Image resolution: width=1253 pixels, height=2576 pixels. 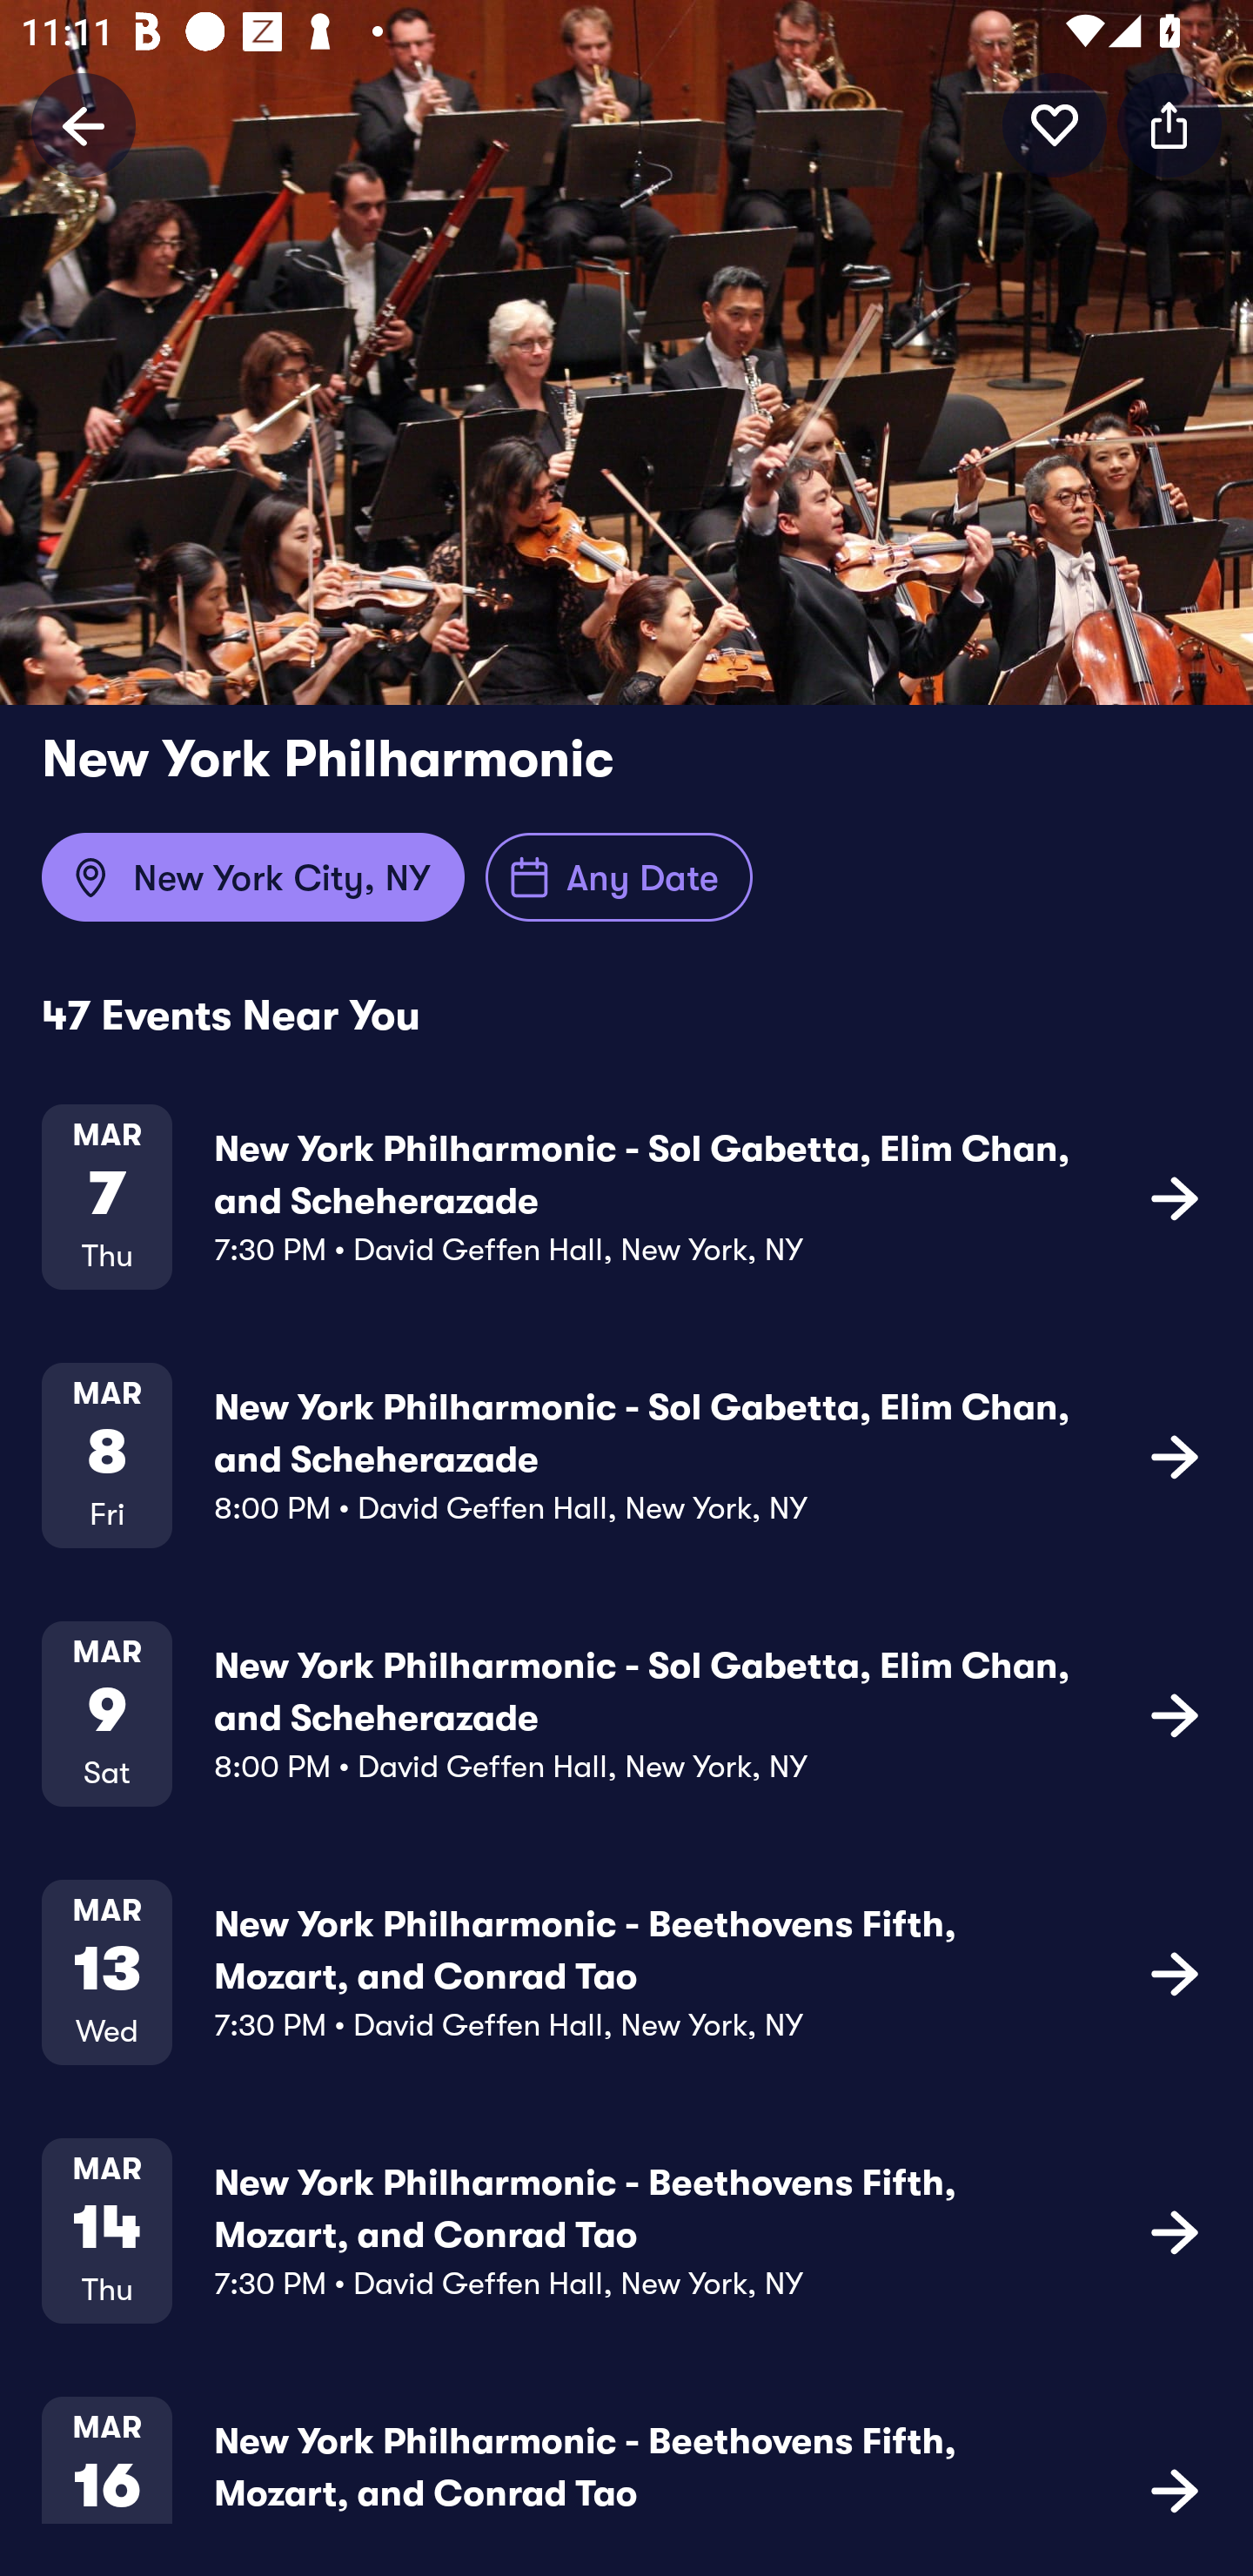 I want to click on Back, so click(x=84, y=124).